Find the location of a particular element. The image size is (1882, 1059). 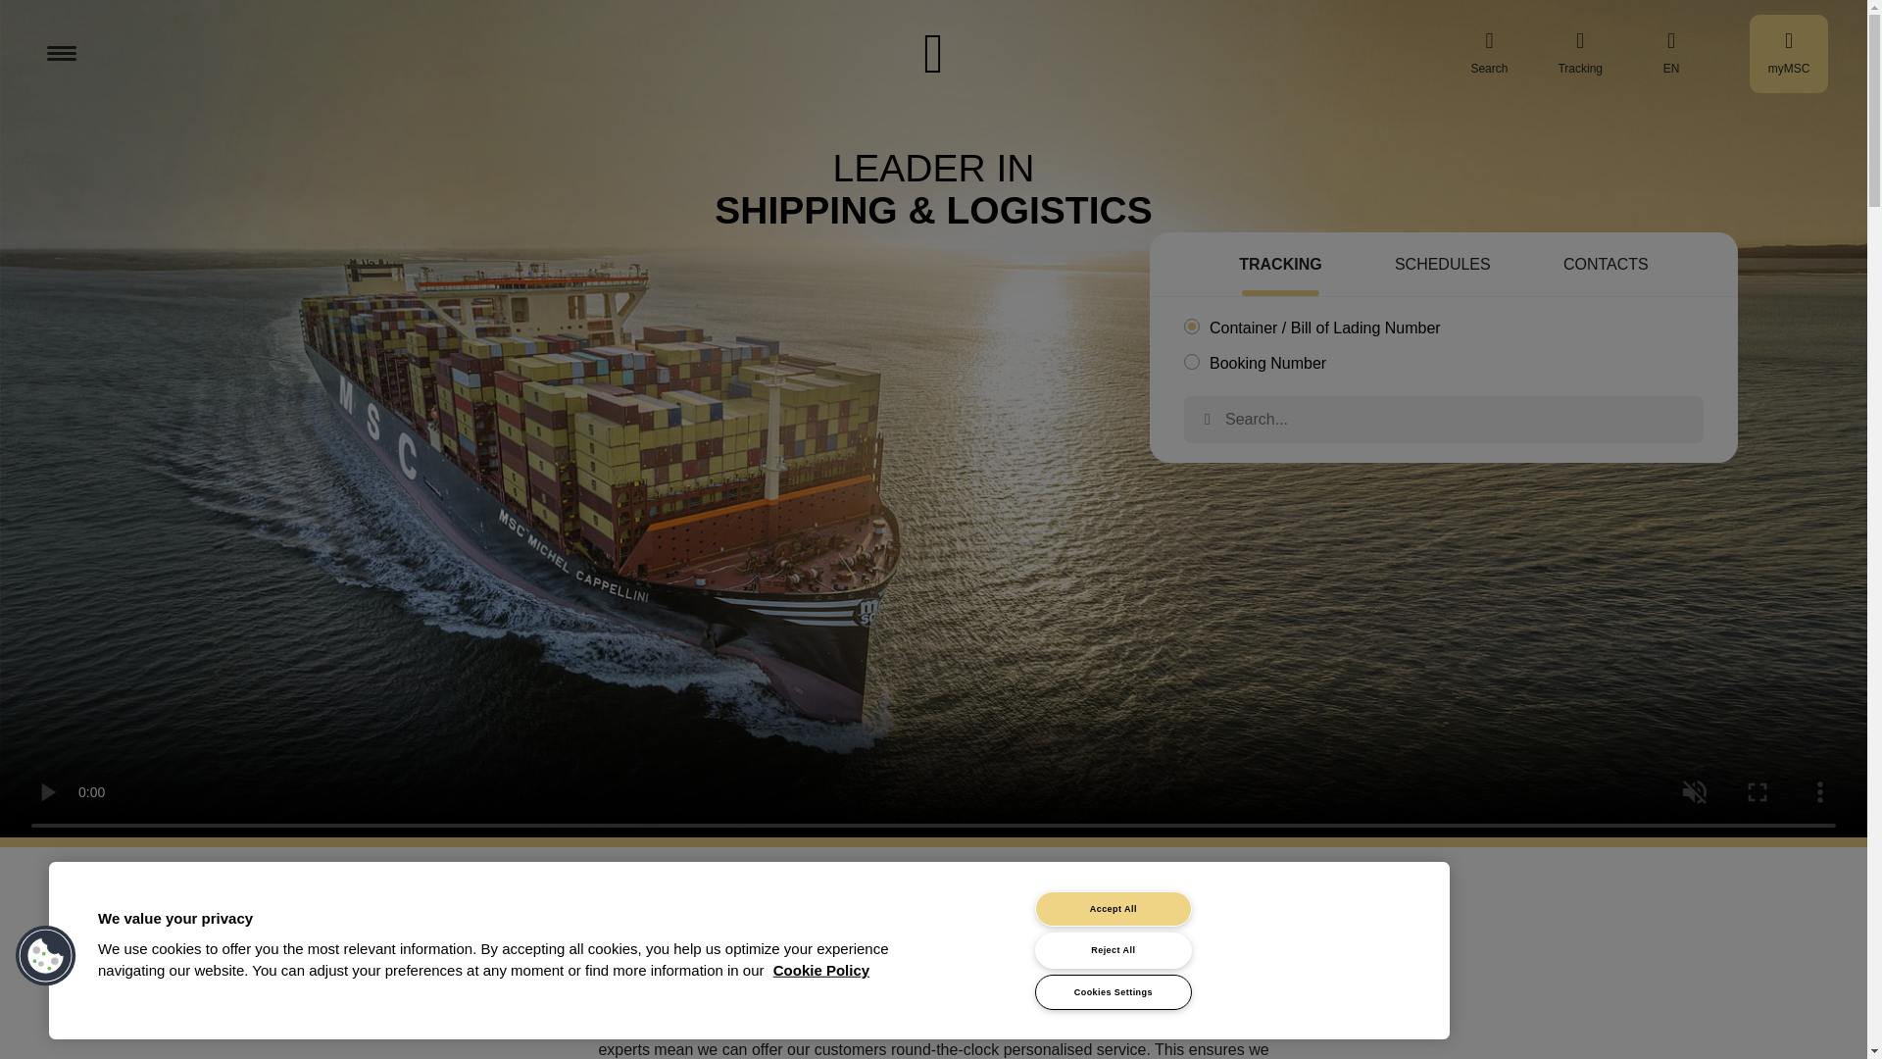

CONTACTS is located at coordinates (1606, 267).